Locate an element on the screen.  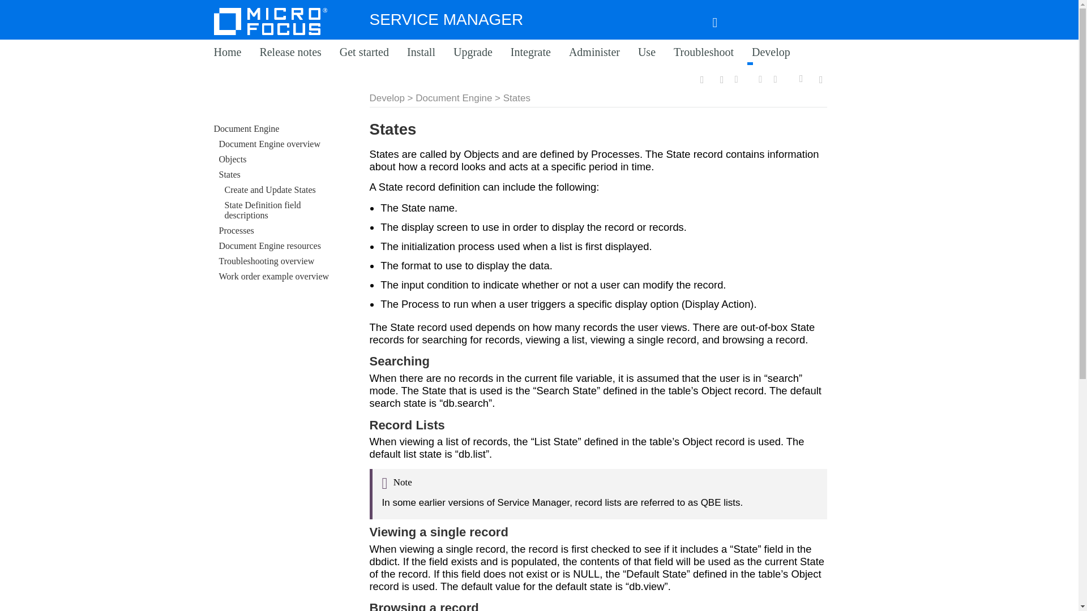
Install is located at coordinates (421, 53).